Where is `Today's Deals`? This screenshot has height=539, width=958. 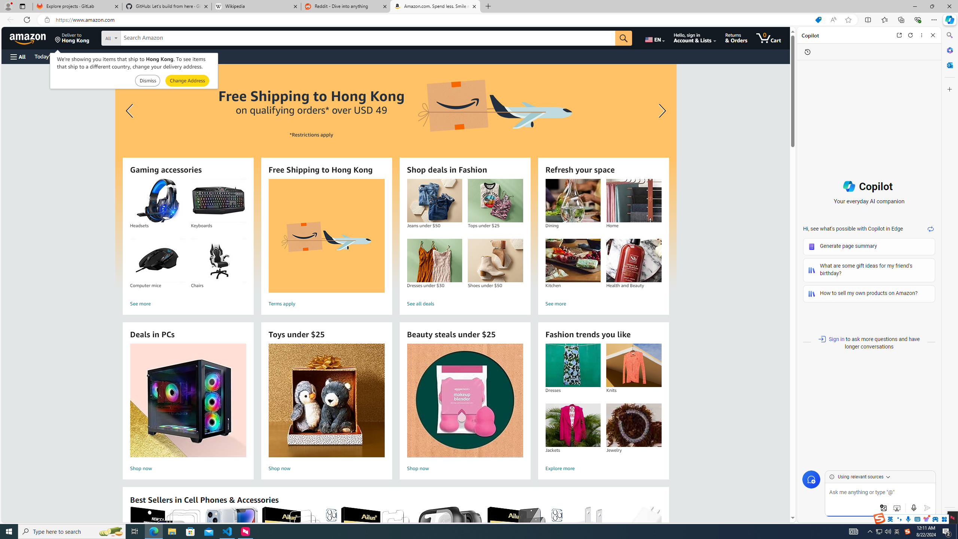
Today's Deals is located at coordinates (50, 56).